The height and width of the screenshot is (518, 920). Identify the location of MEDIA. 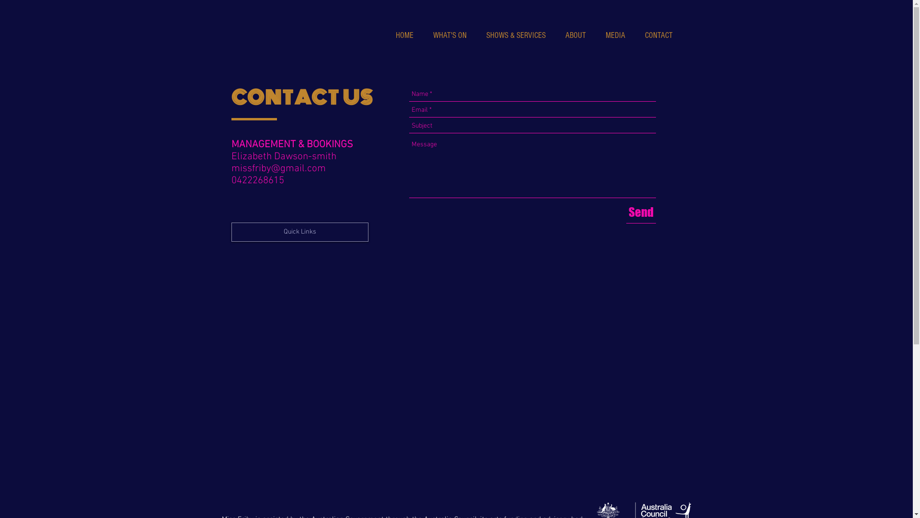
(618, 35).